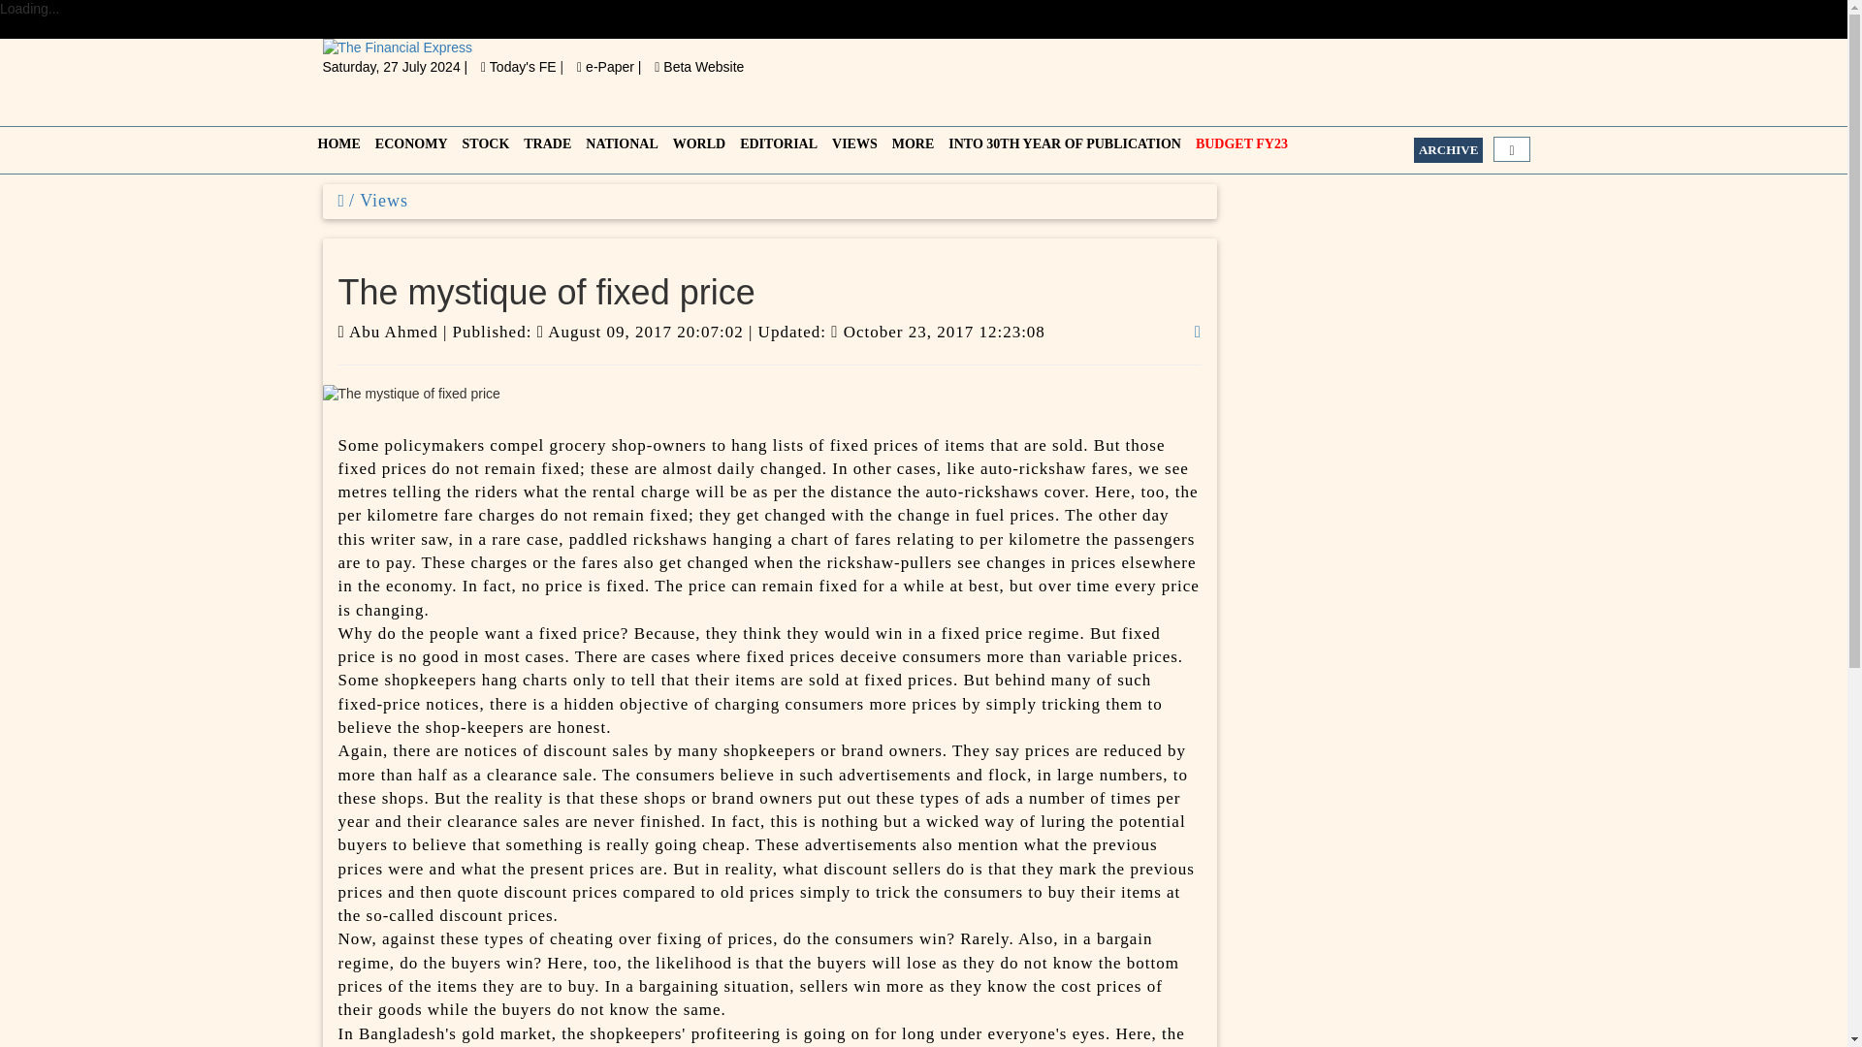  Describe the element at coordinates (698, 66) in the screenshot. I see `Beta Website` at that location.